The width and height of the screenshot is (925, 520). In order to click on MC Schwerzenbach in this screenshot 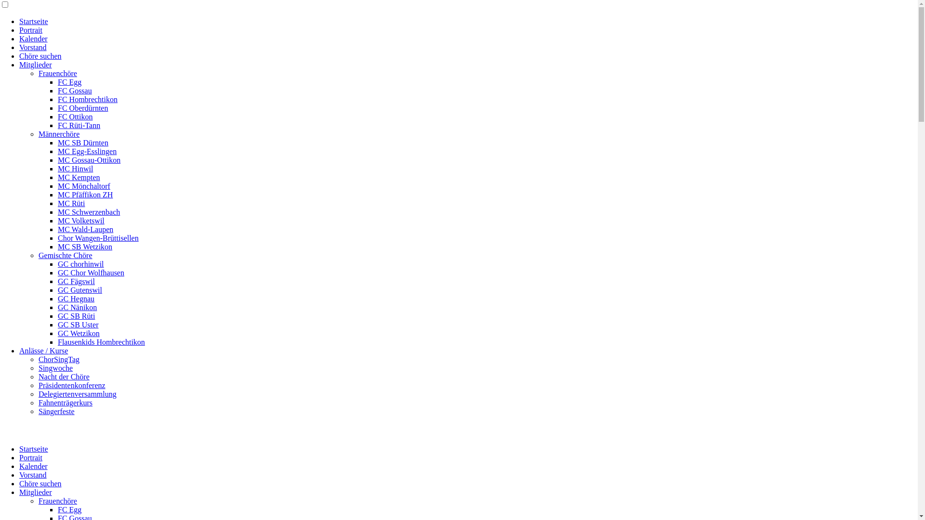, I will do `click(89, 212)`.